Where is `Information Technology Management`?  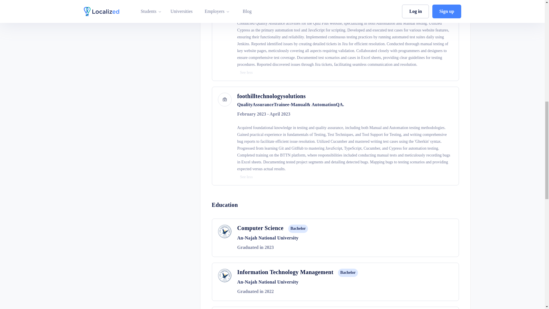 Information Technology Management is located at coordinates (285, 272).